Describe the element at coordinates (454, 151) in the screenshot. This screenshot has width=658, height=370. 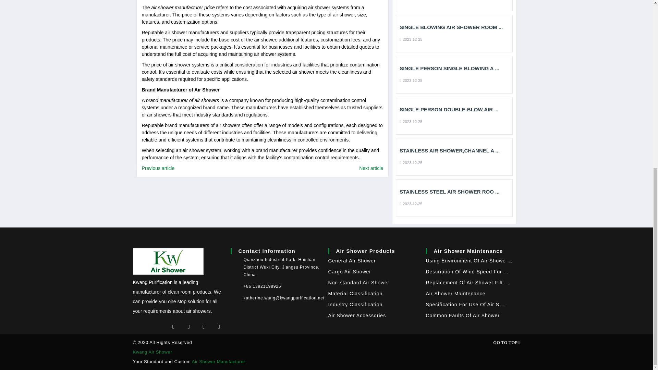
I see `STAINLESS AIR SHOWER,CHANNEL A ...` at that location.